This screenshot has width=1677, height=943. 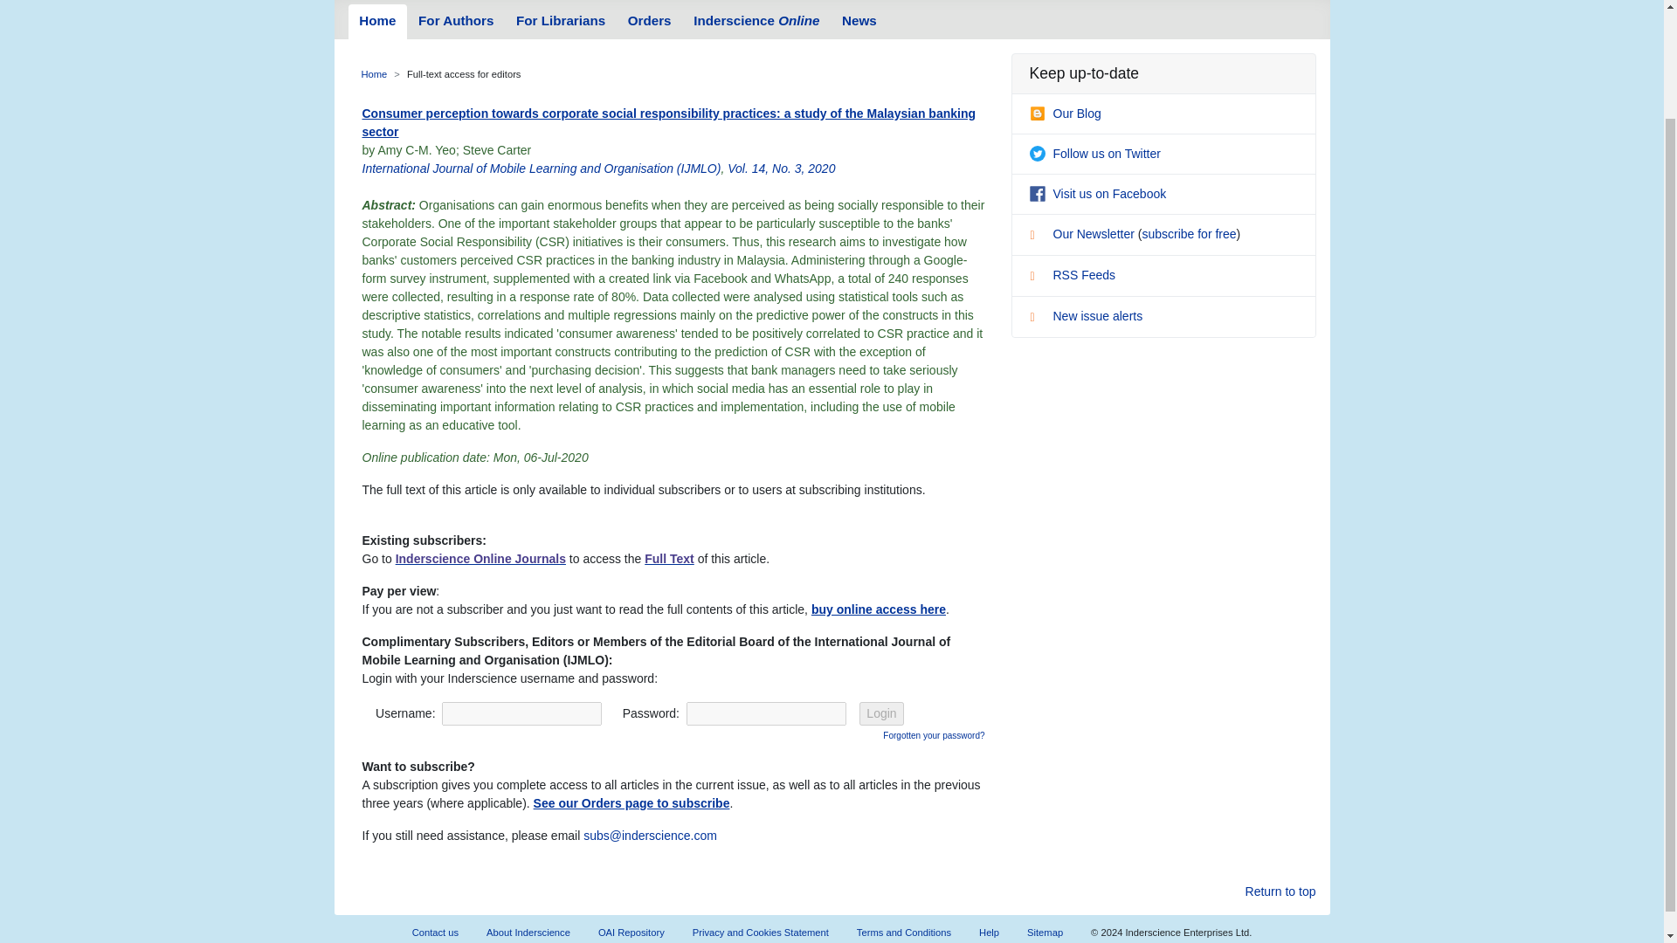 I want to click on RSS, so click(x=1039, y=278).